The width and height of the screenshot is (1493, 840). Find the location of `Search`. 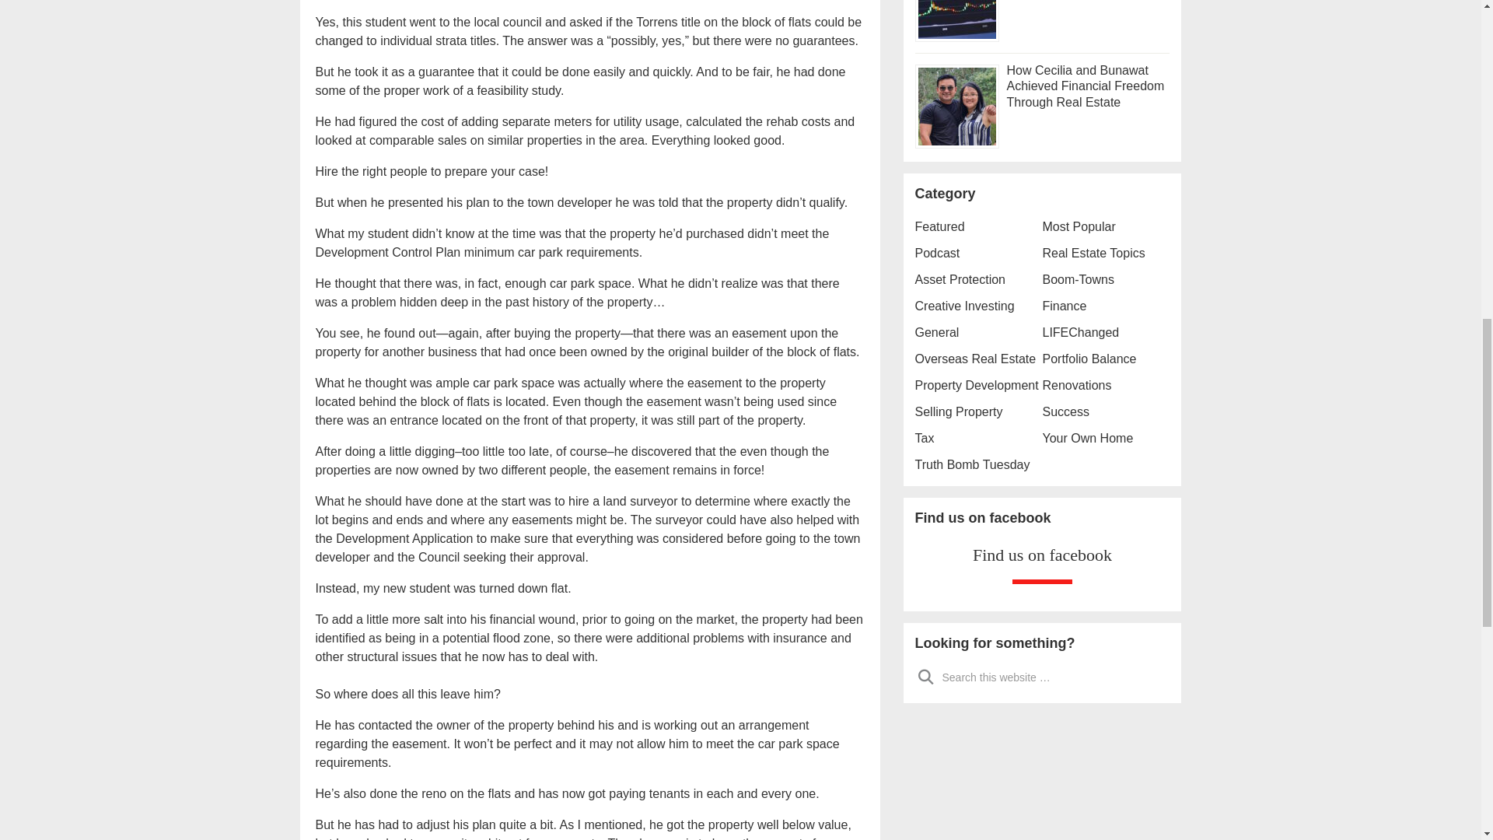

Search is located at coordinates (925, 676).